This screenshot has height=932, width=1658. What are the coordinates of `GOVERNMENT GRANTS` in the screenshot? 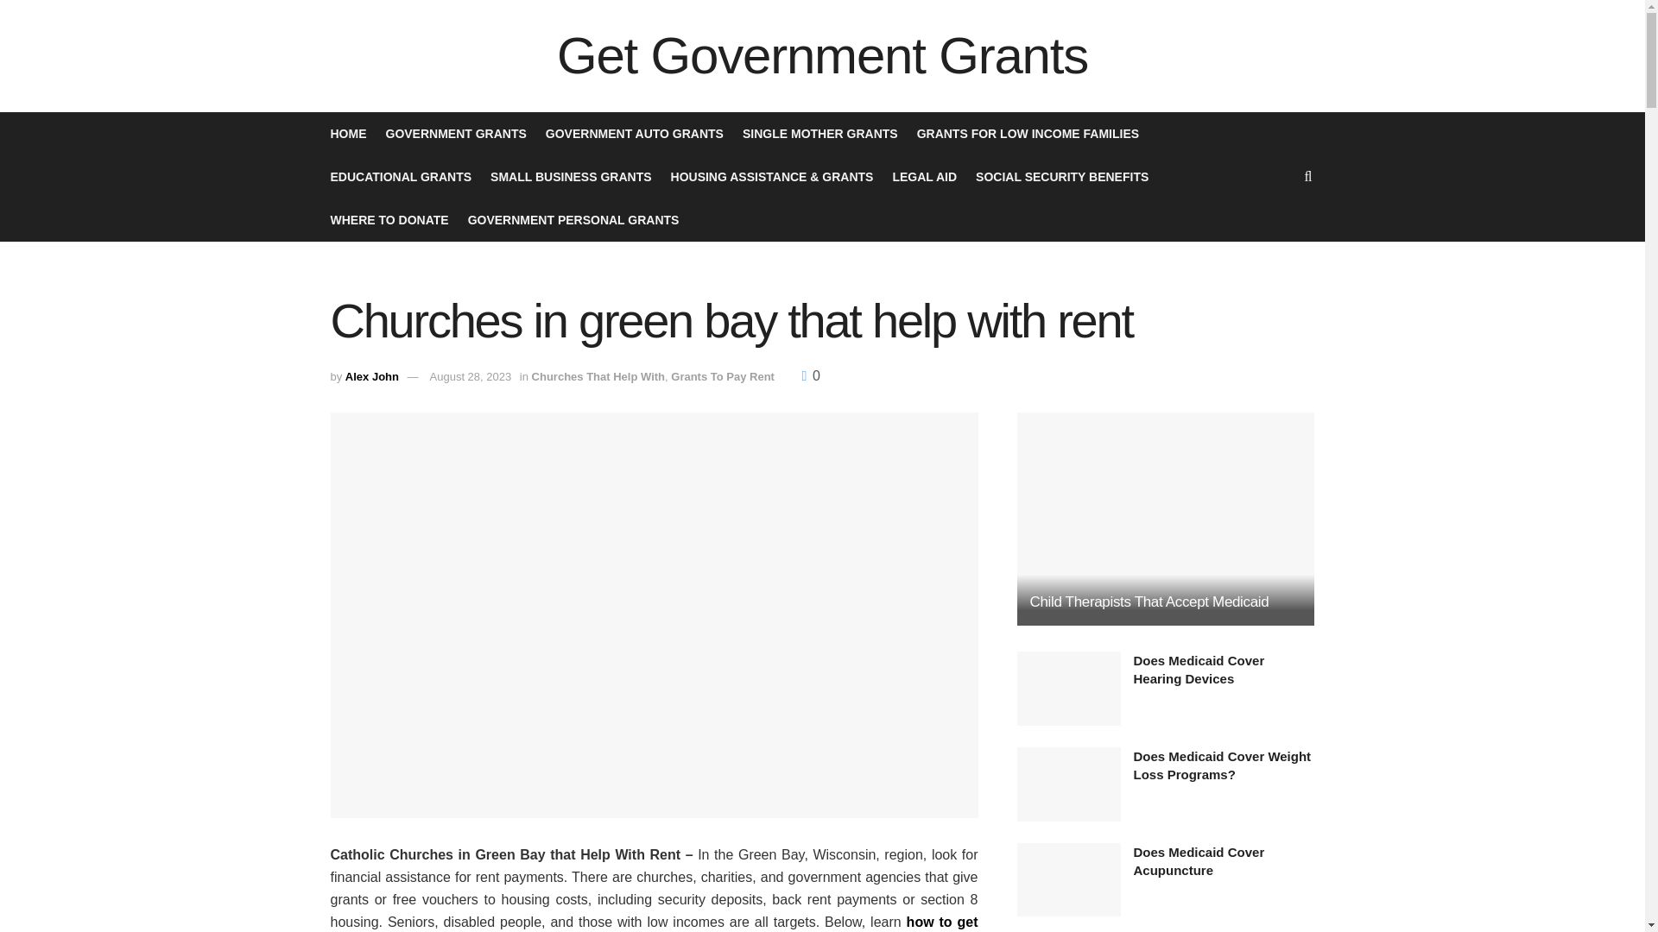 It's located at (454, 133).